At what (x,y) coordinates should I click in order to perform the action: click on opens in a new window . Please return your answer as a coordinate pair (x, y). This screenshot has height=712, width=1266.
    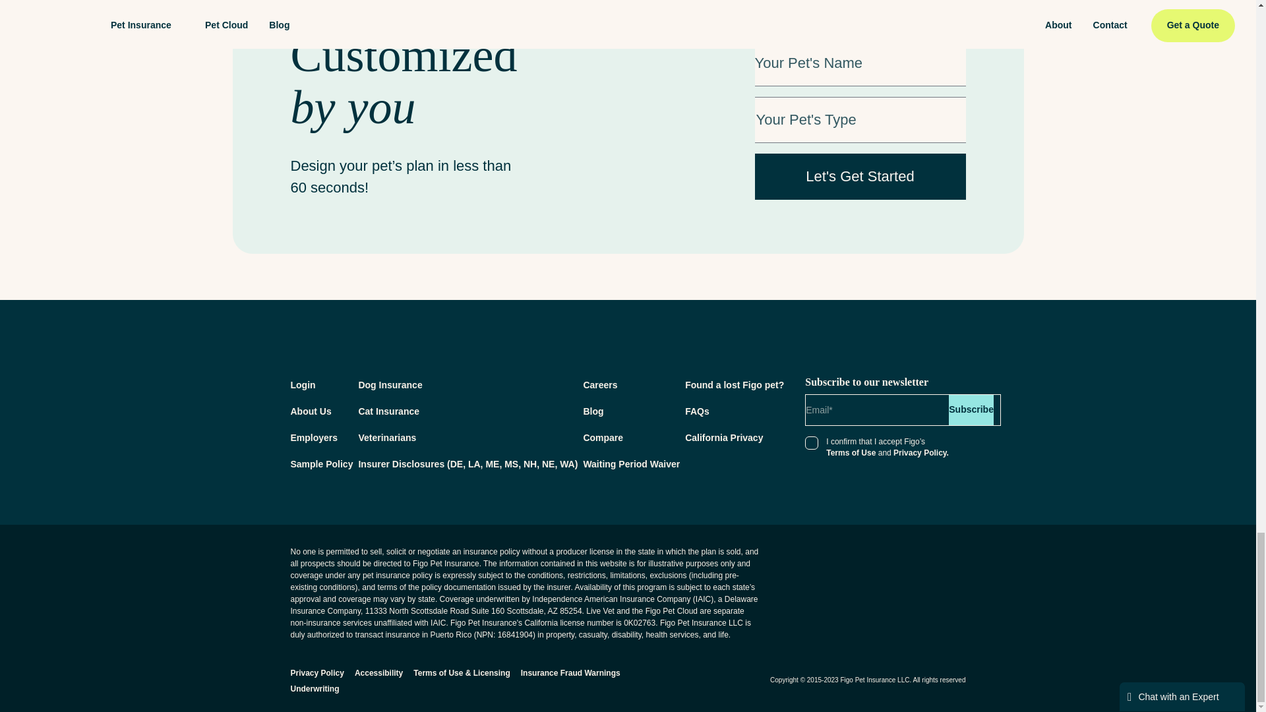
    Looking at the image, I should click on (950, 562).